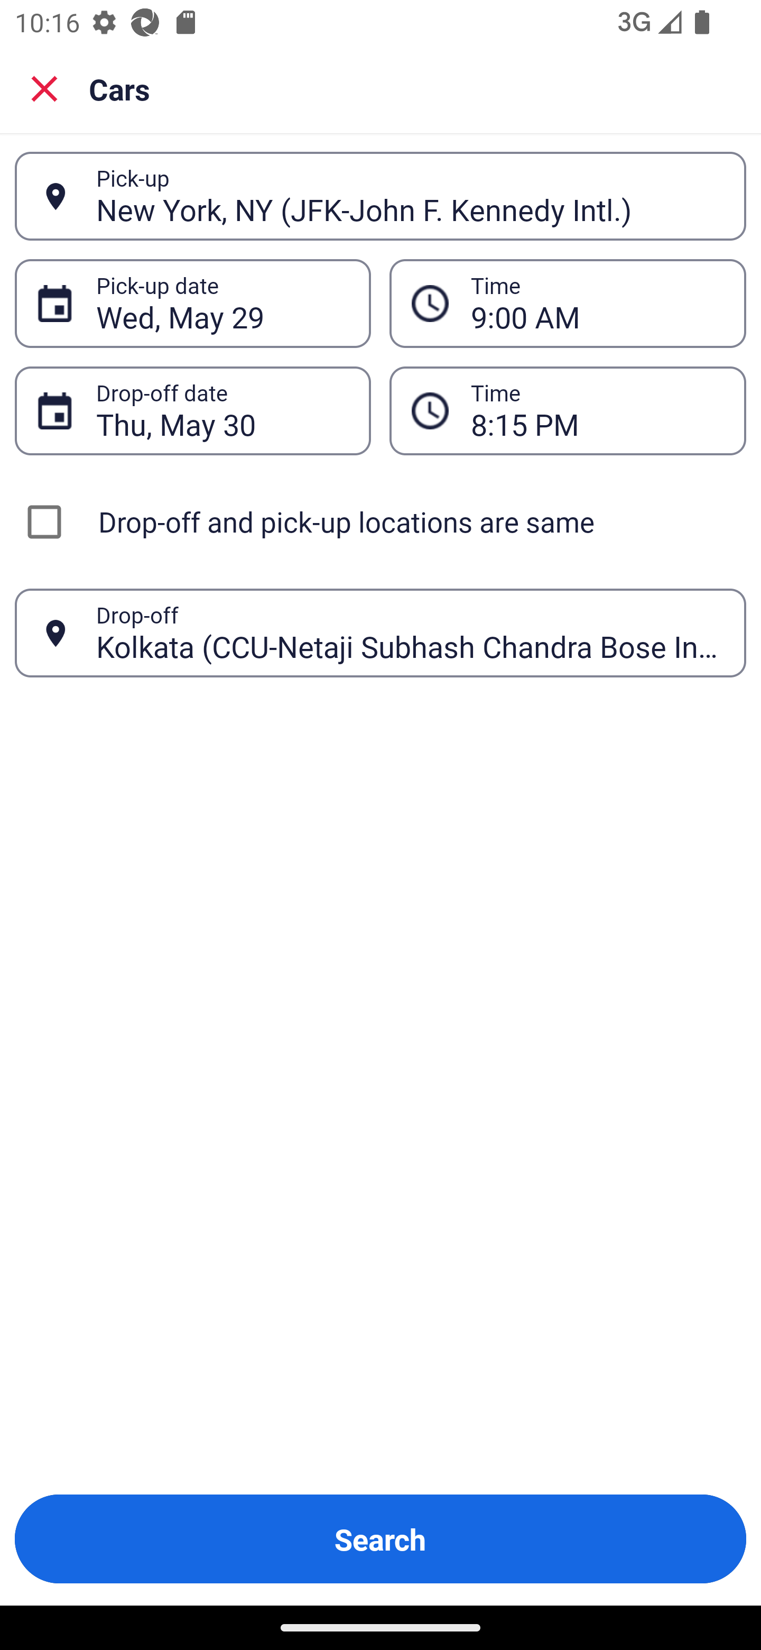  I want to click on Wed, May 29 Pick-up date, so click(192, 304).